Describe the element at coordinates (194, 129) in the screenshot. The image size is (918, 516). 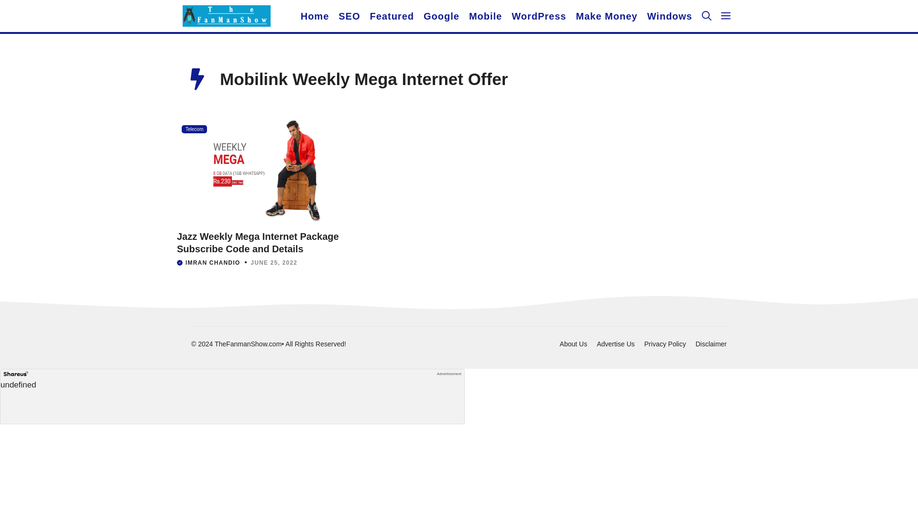
I see `Telecom` at that location.